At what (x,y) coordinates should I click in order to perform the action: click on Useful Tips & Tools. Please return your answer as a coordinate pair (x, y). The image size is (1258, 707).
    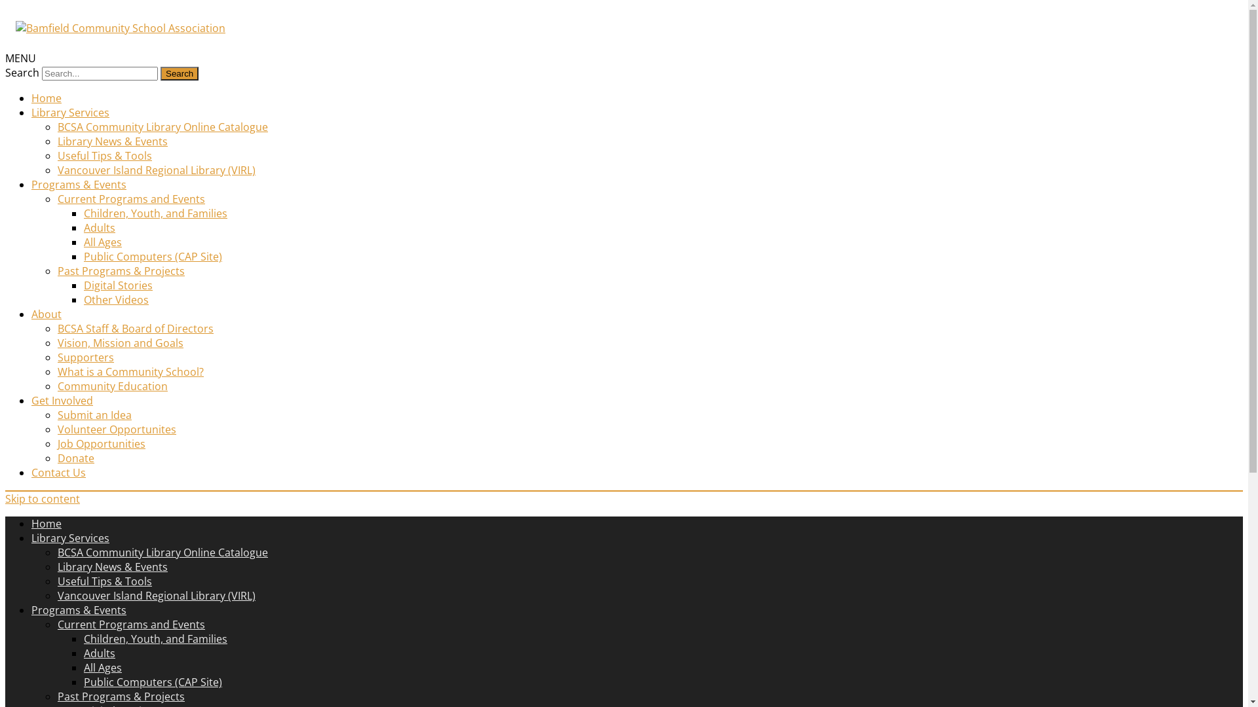
    Looking at the image, I should click on (105, 581).